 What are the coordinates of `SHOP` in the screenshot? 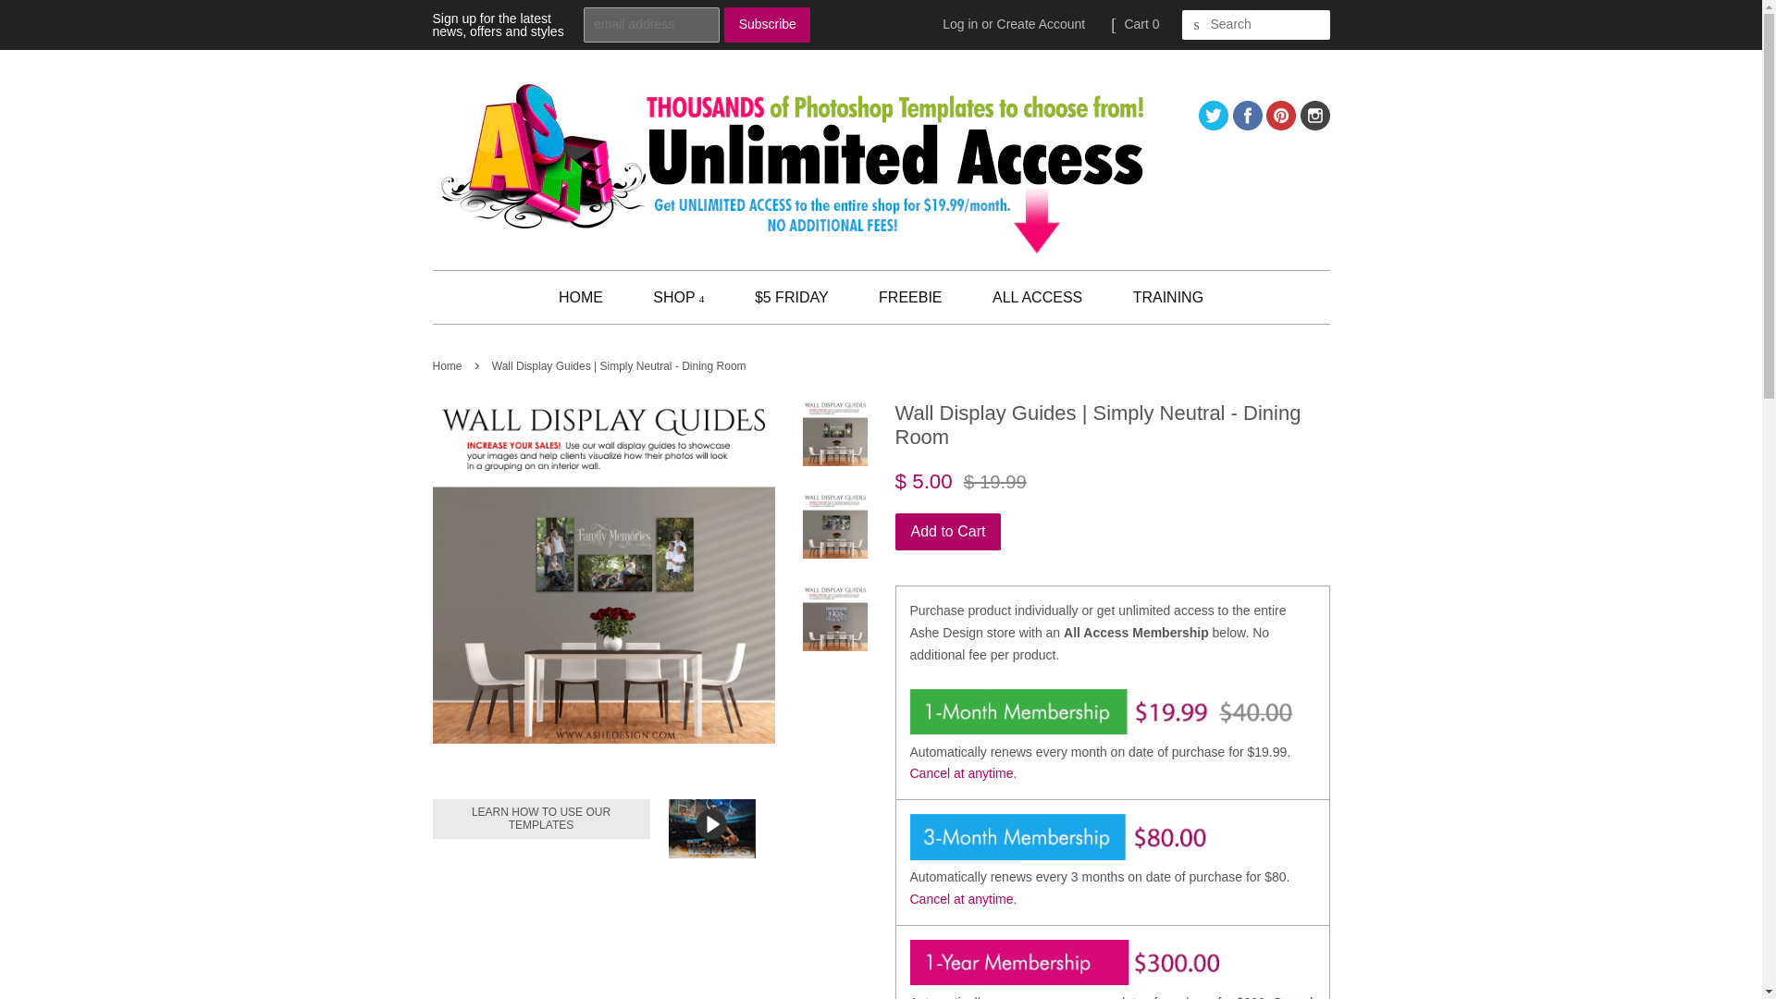 It's located at (678, 296).